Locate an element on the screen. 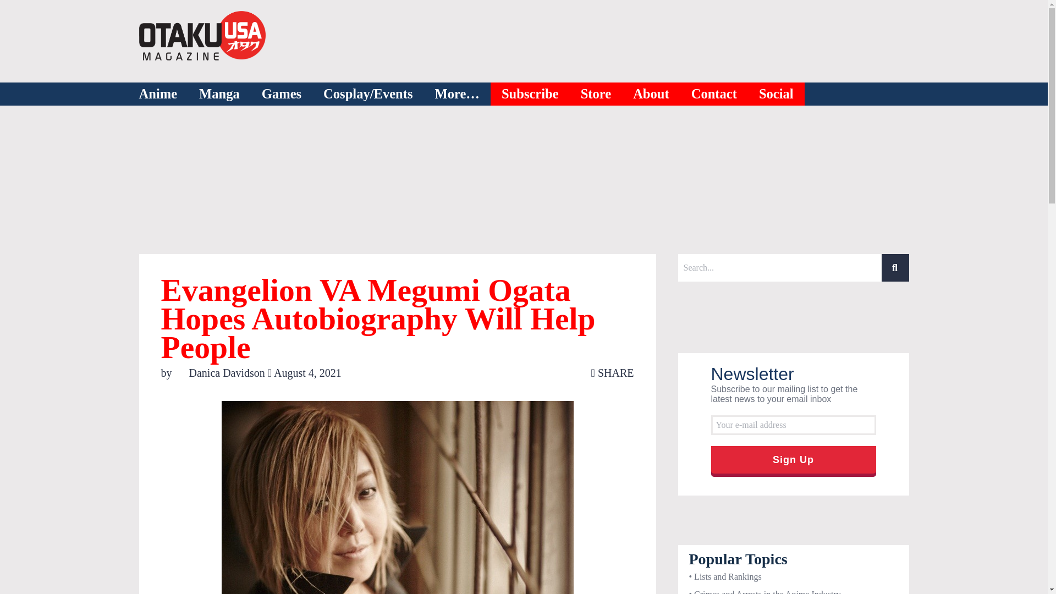 Image resolution: width=1056 pixels, height=594 pixels. Manga is located at coordinates (219, 94).